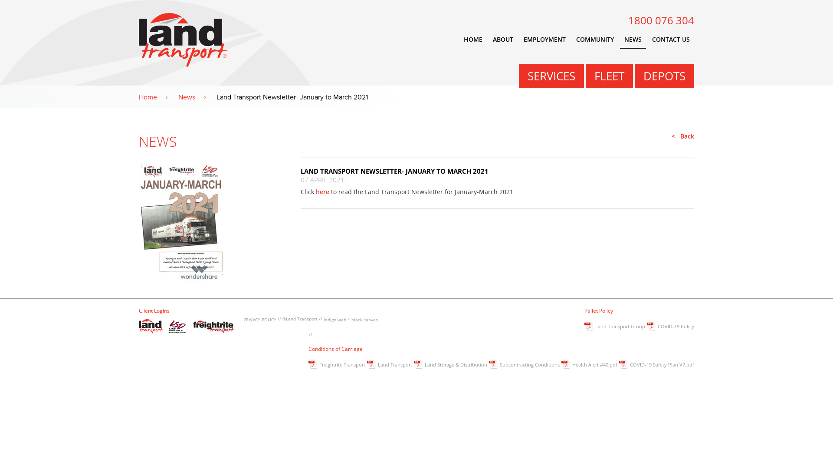  What do you see at coordinates (390, 366) in the screenshot?
I see `Land Transport` at bounding box center [390, 366].